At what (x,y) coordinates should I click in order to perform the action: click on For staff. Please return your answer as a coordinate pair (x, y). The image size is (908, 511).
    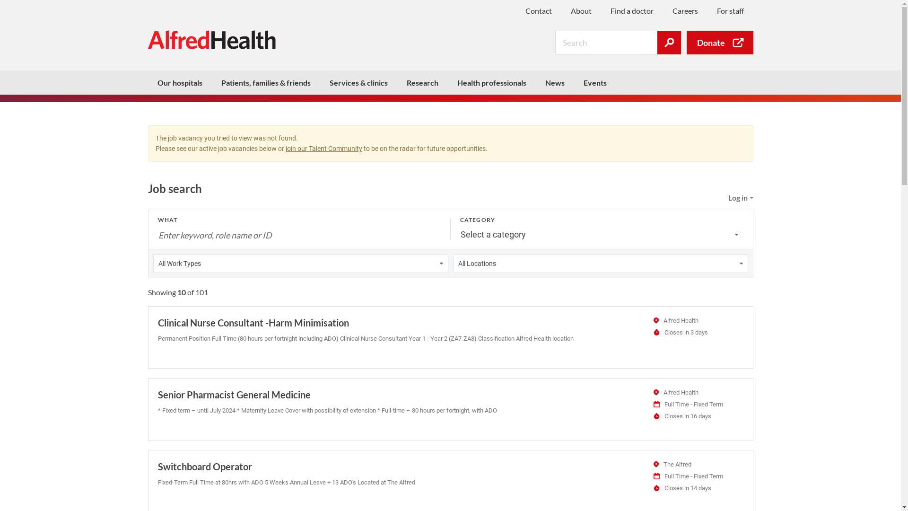
    Looking at the image, I should click on (730, 10).